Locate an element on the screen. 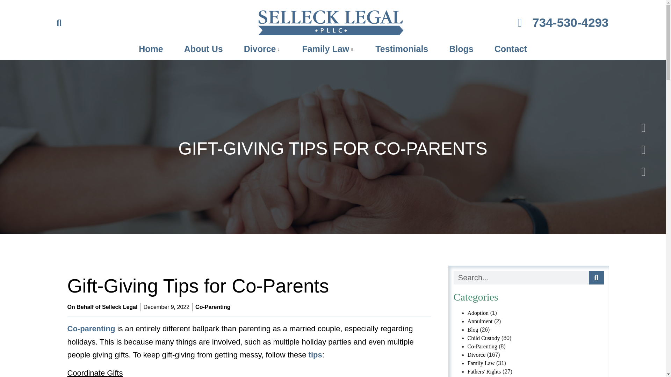 Image resolution: width=671 pixels, height=377 pixels. Family Law is located at coordinates (329, 49).